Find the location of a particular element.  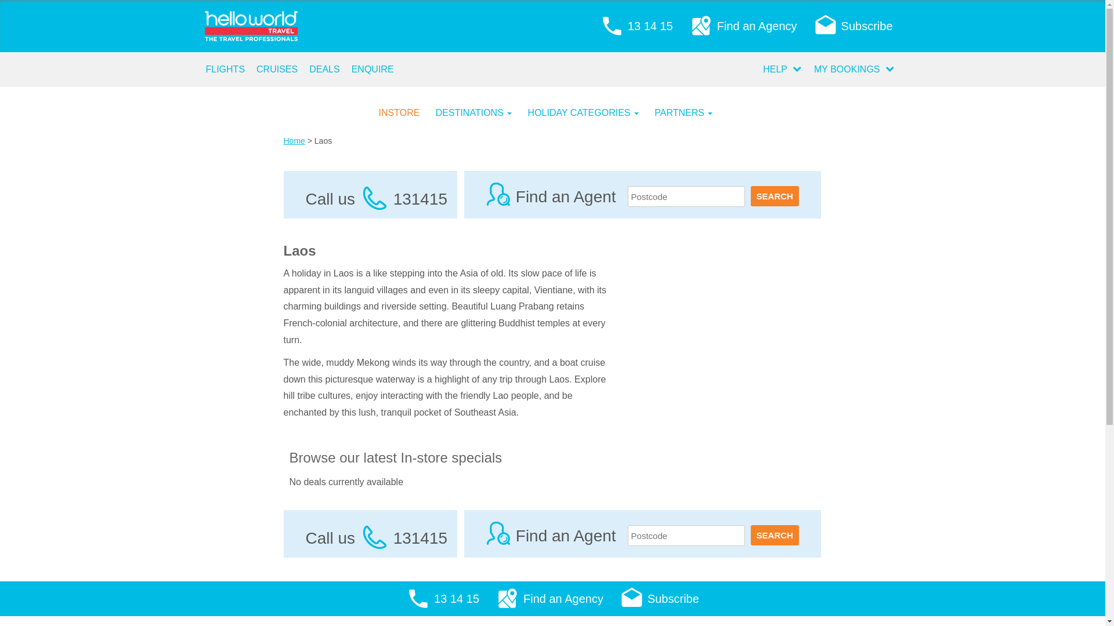

Subscribe is located at coordinates (853, 26).